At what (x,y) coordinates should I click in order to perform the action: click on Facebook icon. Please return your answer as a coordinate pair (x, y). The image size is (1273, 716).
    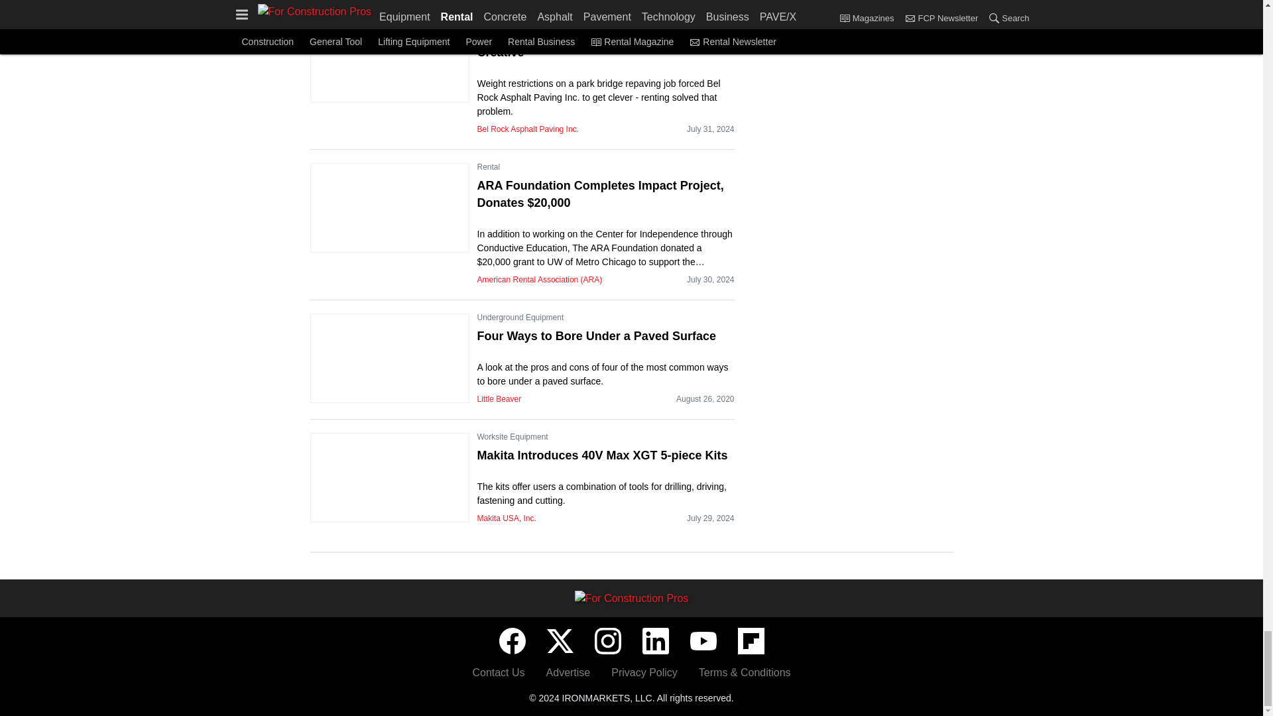
    Looking at the image, I should click on (512, 641).